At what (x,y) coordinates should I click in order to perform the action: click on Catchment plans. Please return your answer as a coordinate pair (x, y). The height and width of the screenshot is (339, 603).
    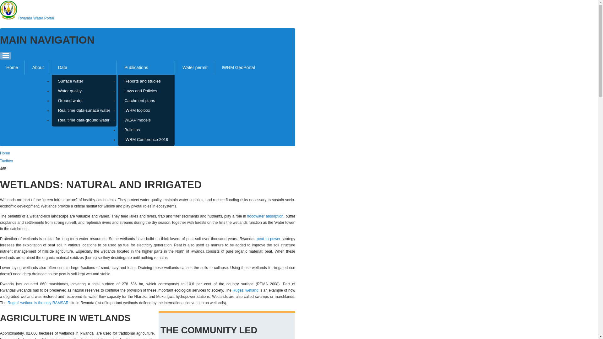
    Looking at the image, I should click on (146, 100).